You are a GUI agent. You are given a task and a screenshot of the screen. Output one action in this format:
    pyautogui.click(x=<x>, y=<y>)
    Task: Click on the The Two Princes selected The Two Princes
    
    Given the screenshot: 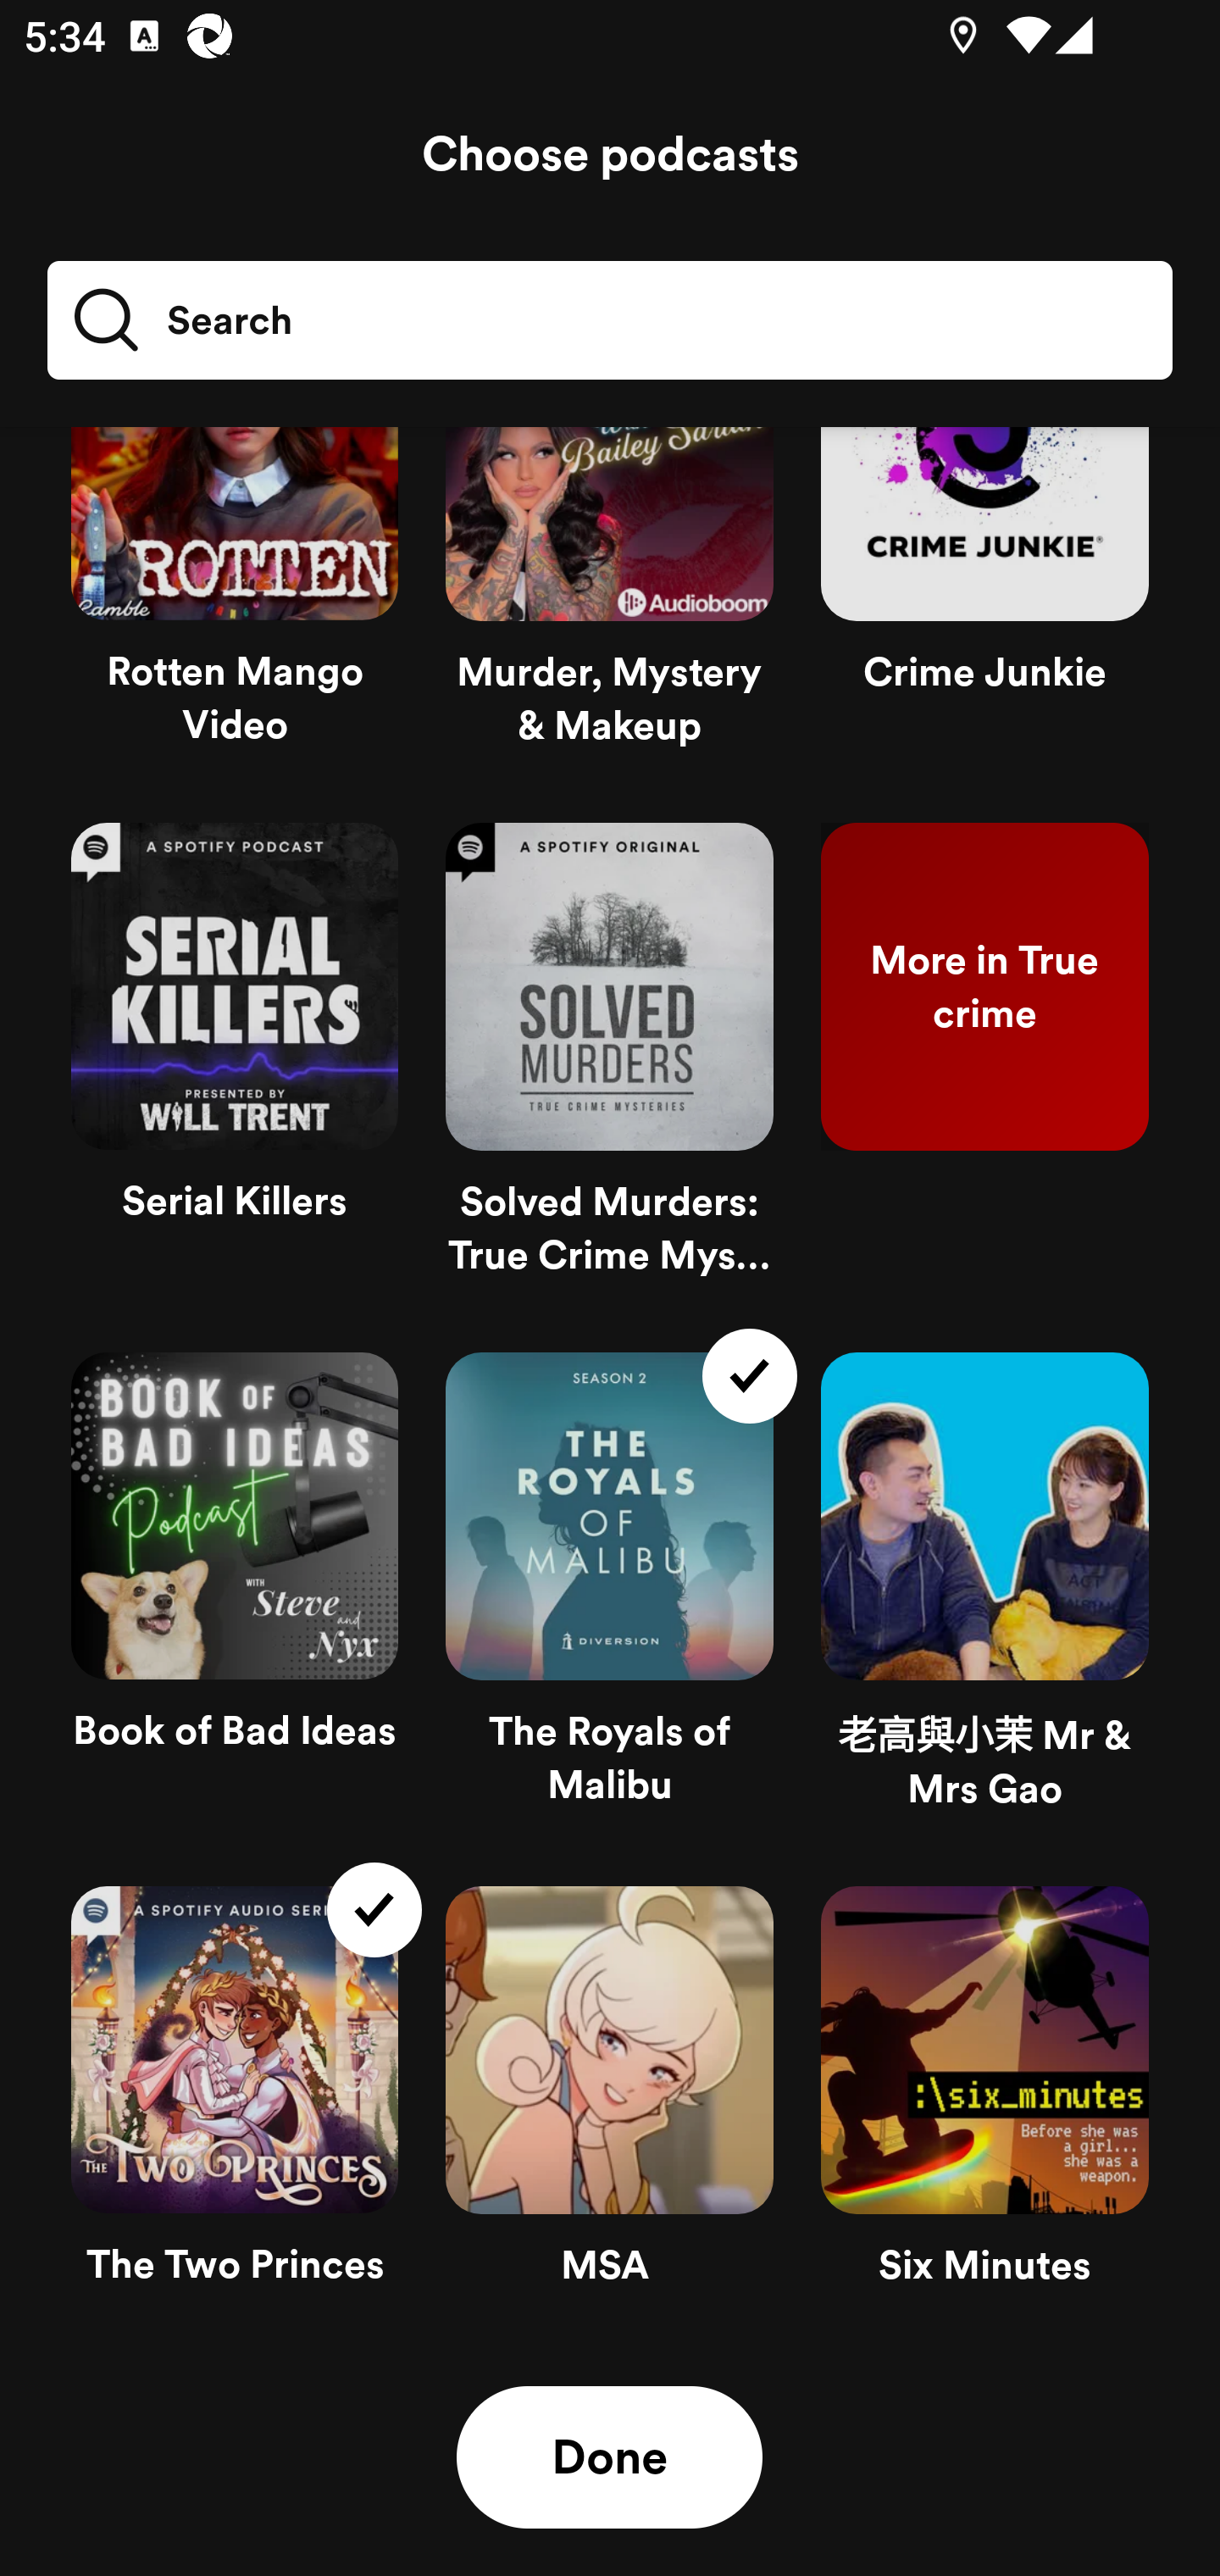 What is the action you would take?
    pyautogui.click(x=235, y=2100)
    